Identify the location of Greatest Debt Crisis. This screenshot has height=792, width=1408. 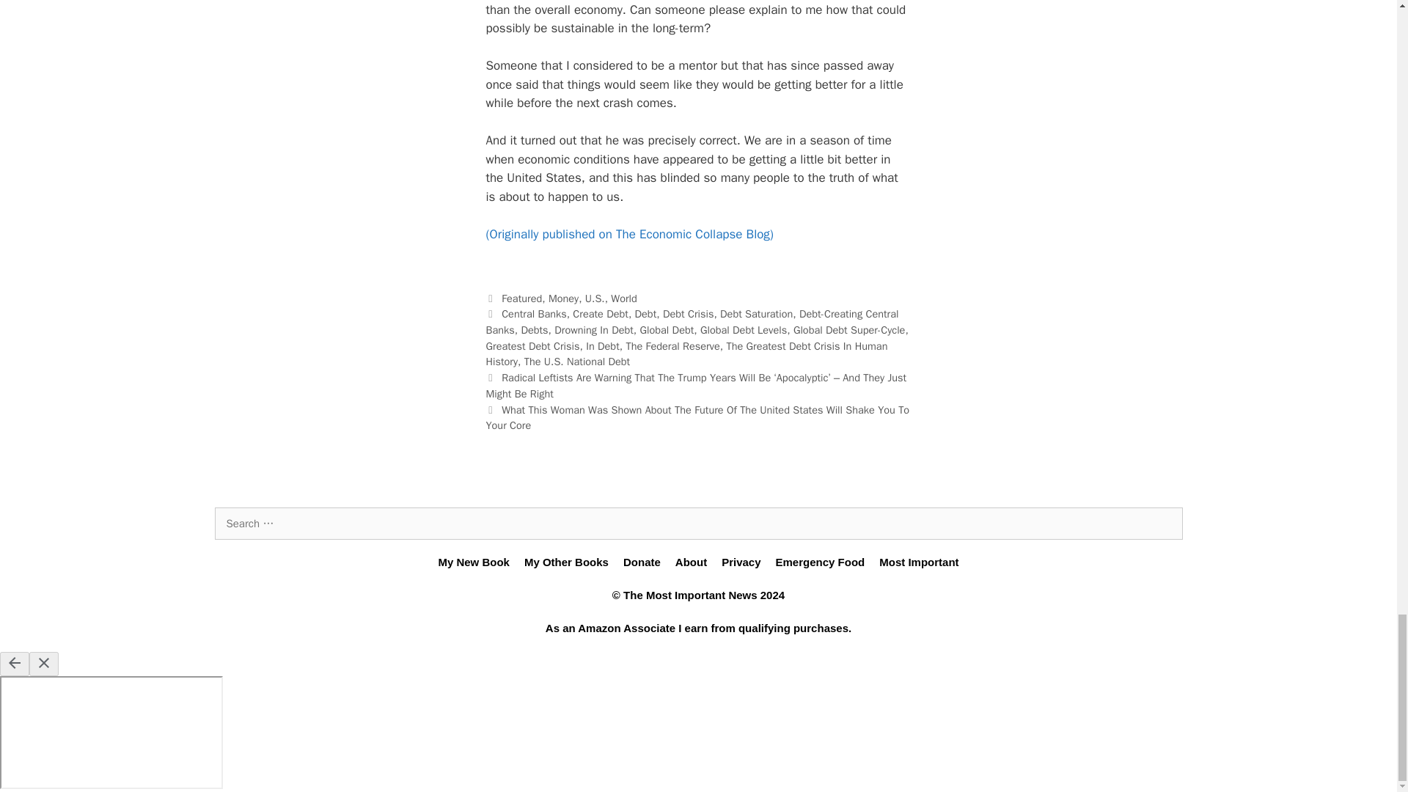
(532, 346).